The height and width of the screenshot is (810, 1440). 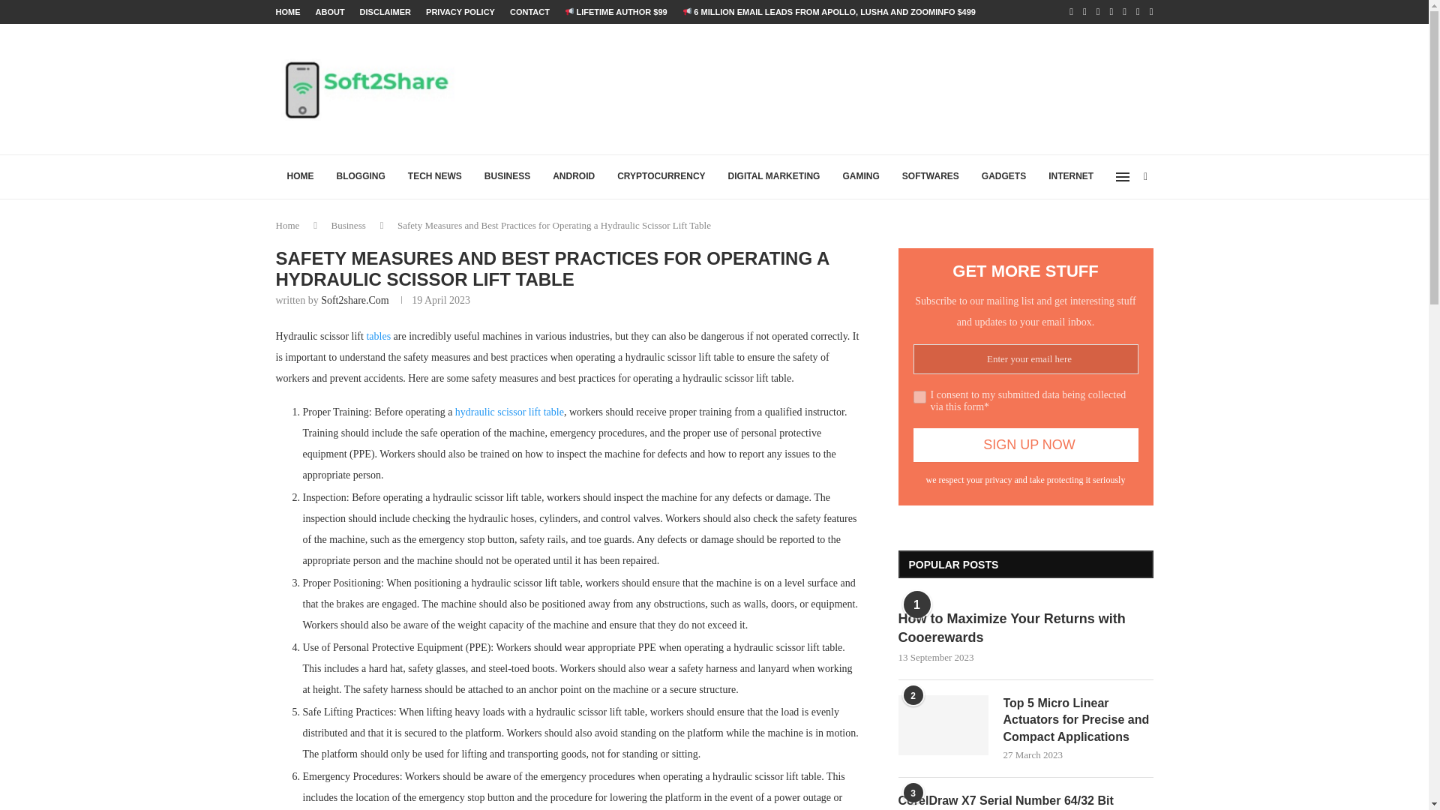 I want to click on BUSINESS, so click(x=507, y=177).